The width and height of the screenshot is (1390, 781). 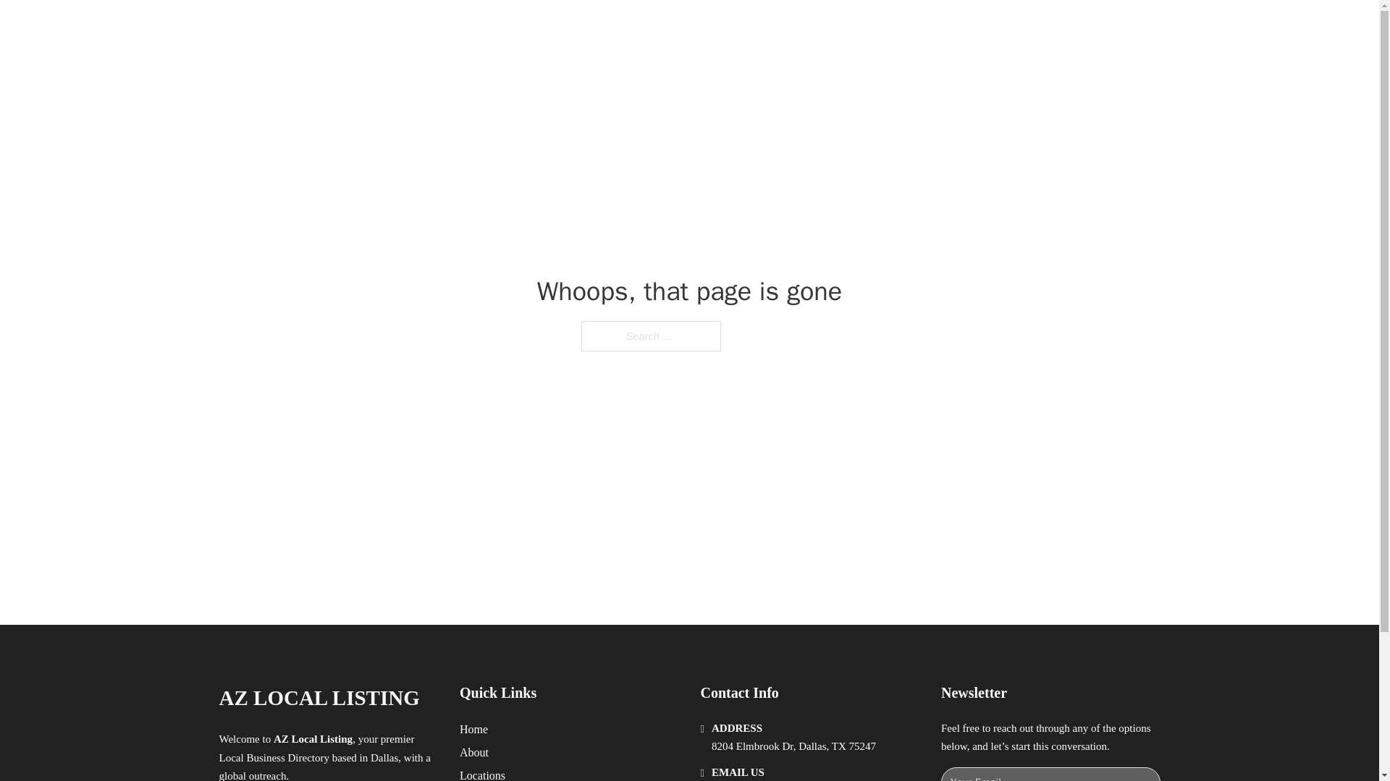 I want to click on About, so click(x=474, y=752).